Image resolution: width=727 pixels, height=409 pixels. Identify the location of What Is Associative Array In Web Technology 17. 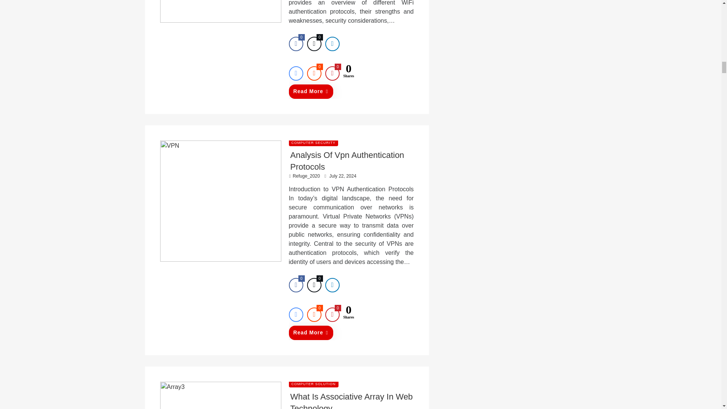
(220, 395).